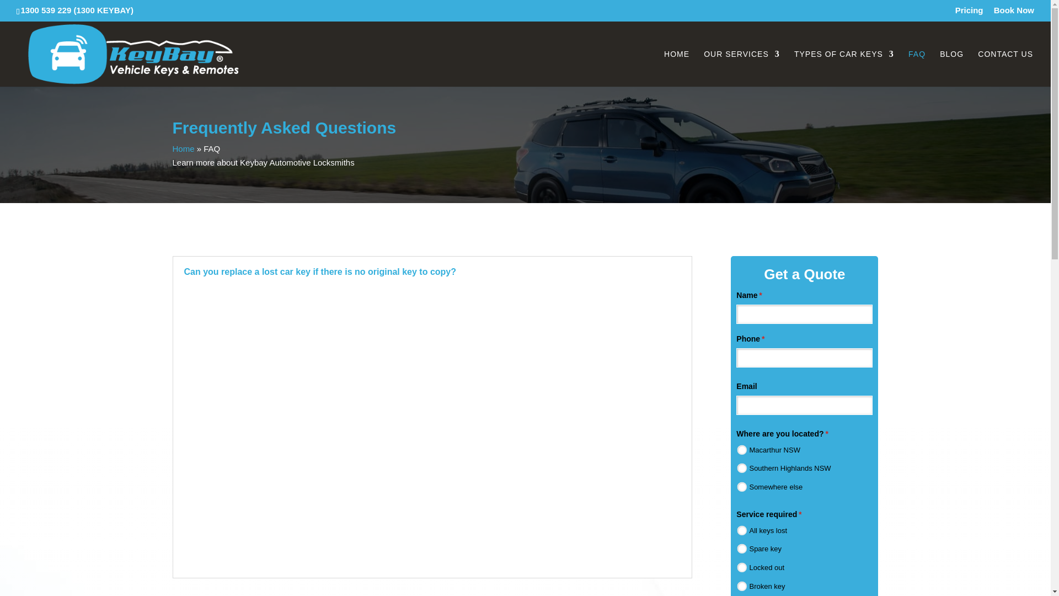 The image size is (1059, 596). Describe the element at coordinates (917, 67) in the screenshot. I see `FAQ` at that location.